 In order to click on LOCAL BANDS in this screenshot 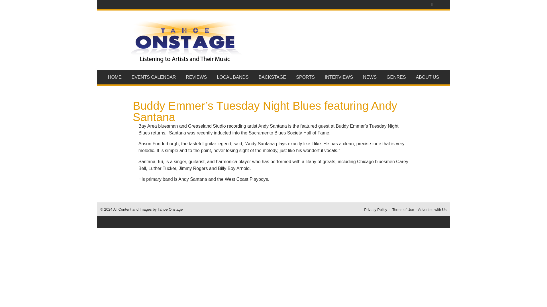, I will do `click(233, 77)`.